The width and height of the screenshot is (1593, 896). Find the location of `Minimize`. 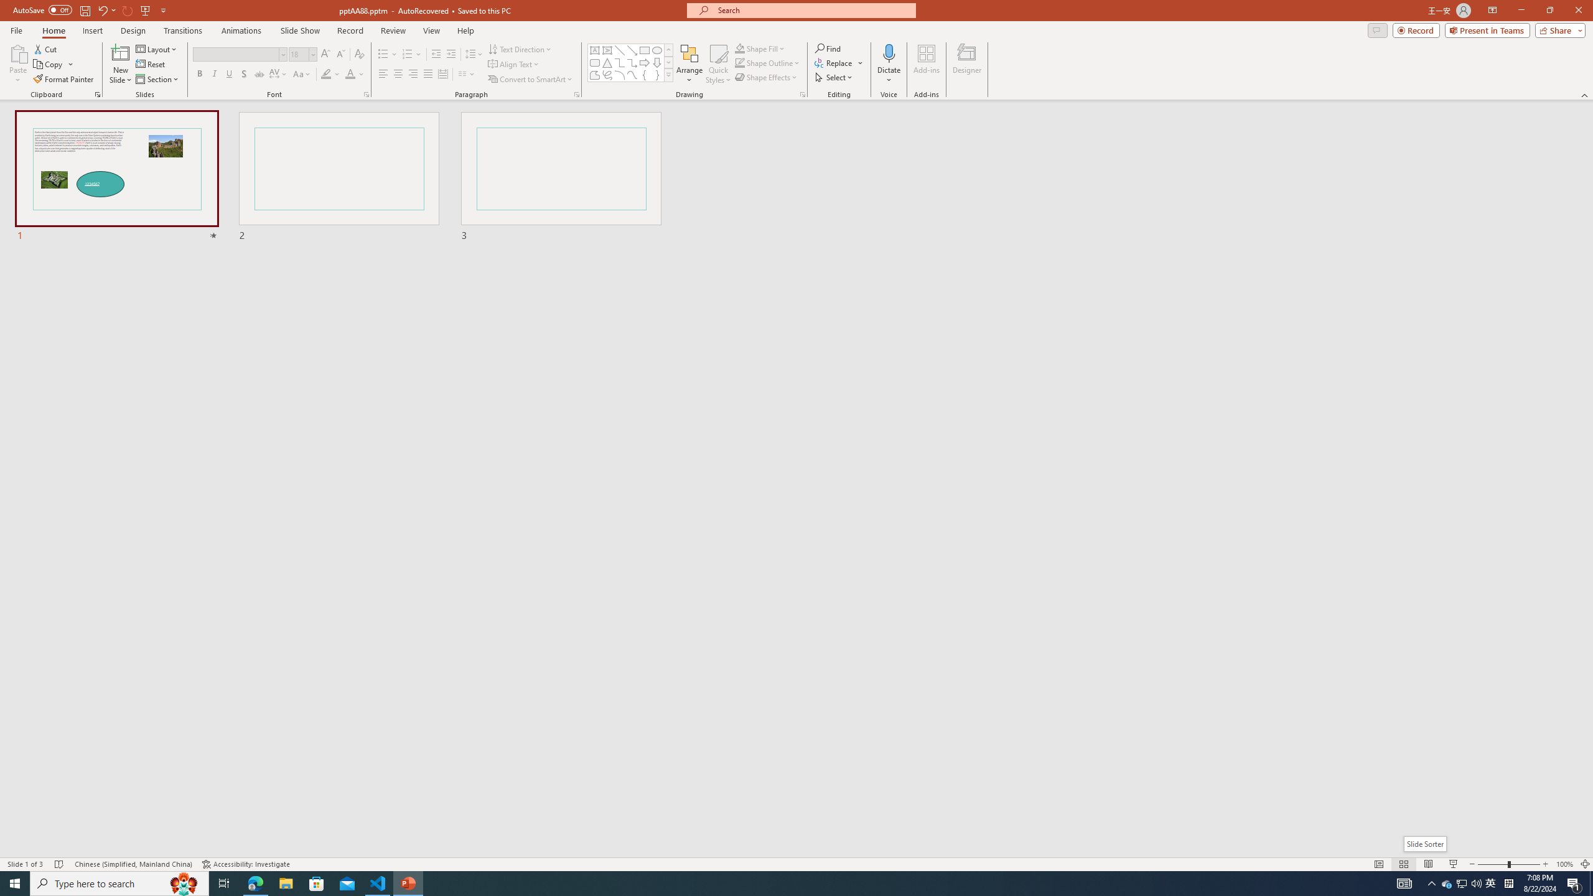

Minimize is located at coordinates (1521, 11).